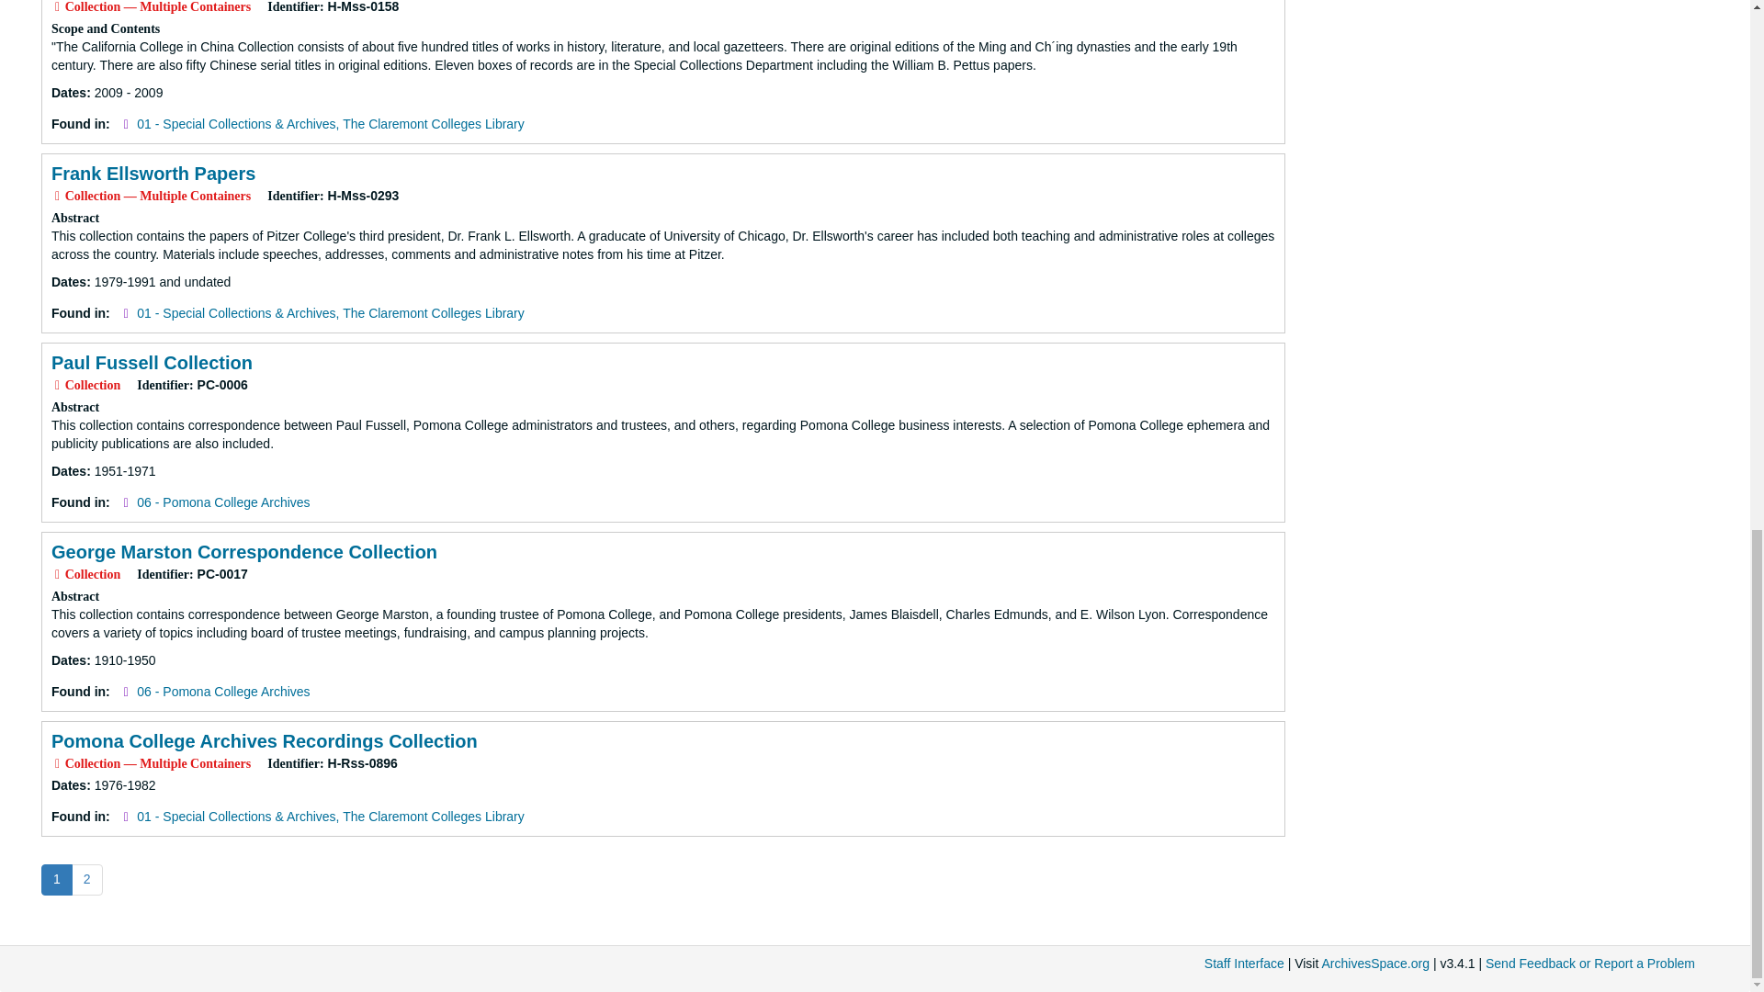 This screenshot has height=992, width=1764. Describe the element at coordinates (153, 173) in the screenshot. I see `Frank Ellsworth Papers` at that location.